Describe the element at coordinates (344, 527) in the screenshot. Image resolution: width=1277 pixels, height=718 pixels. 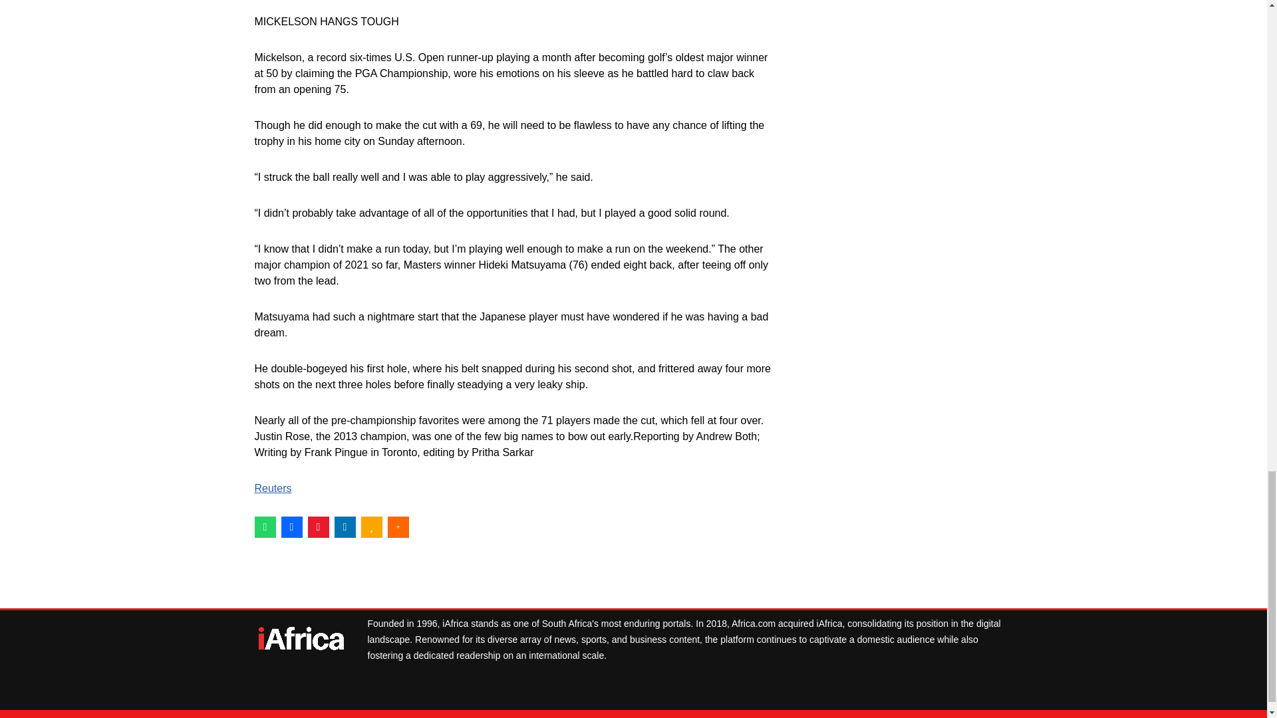
I see `Add this to LinkedIn` at that location.